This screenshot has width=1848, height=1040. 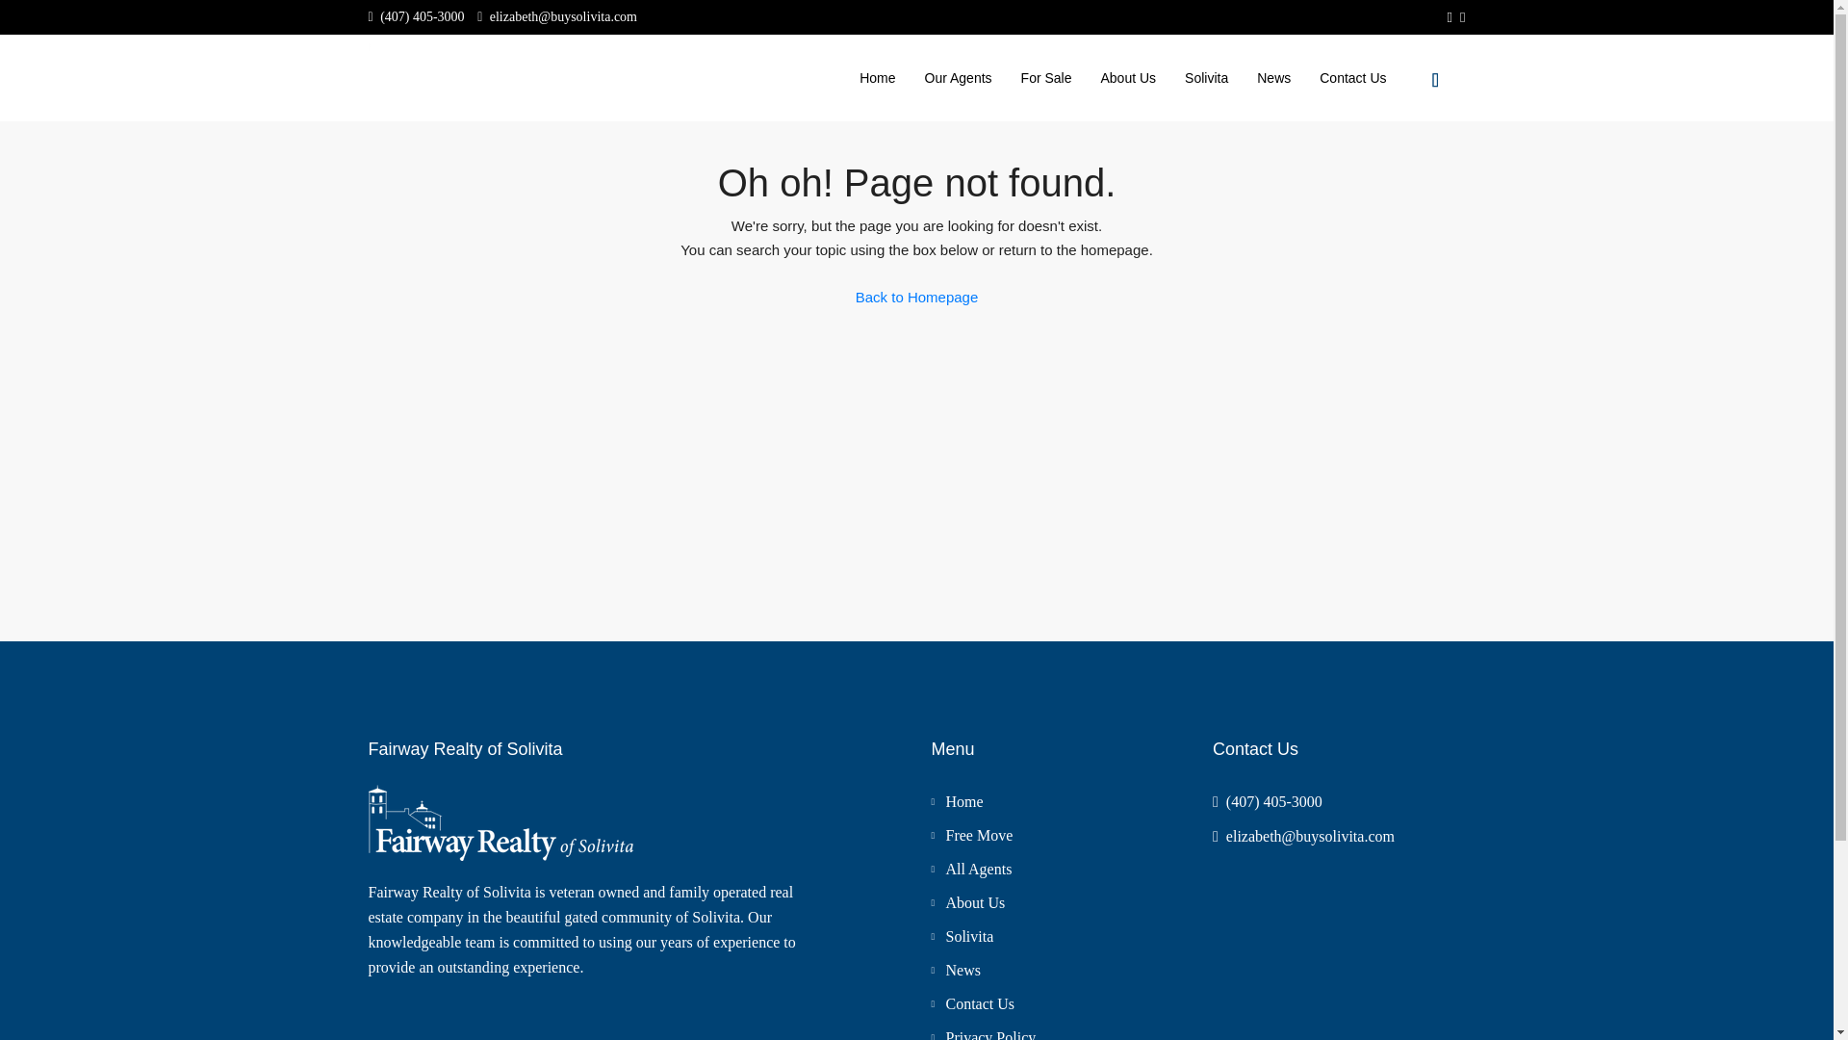 I want to click on For Sale, so click(x=1046, y=77).